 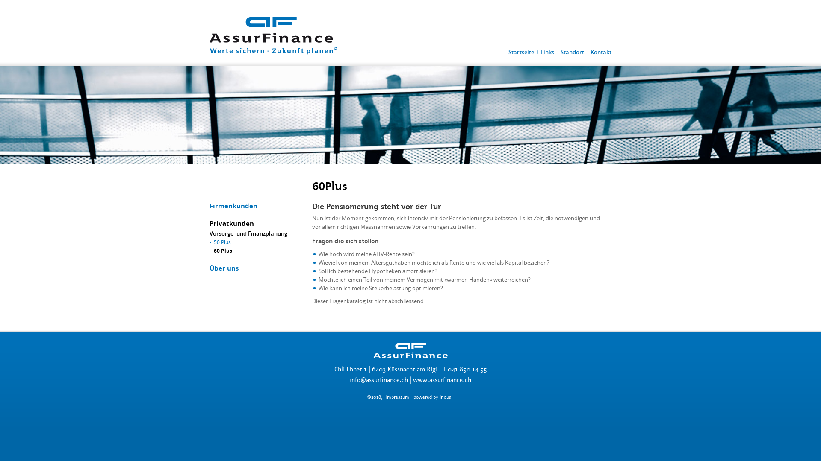 What do you see at coordinates (467, 370) in the screenshot?
I see `041 850 14 55` at bounding box center [467, 370].